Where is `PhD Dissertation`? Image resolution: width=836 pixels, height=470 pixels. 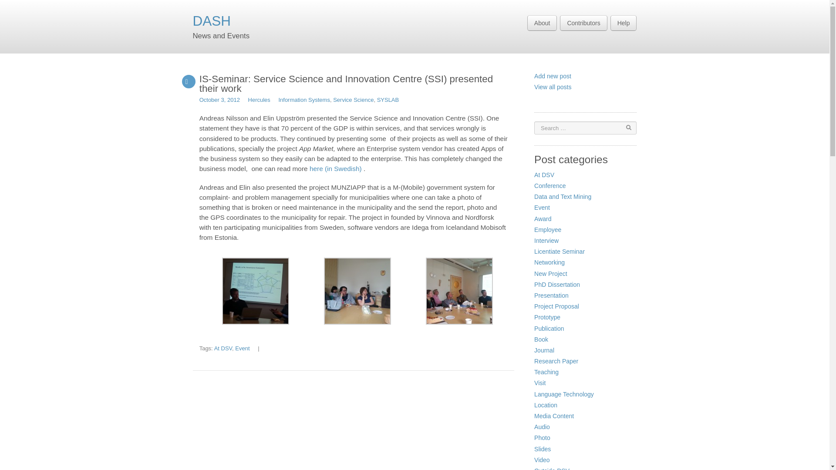 PhD Dissertation is located at coordinates (557, 285).